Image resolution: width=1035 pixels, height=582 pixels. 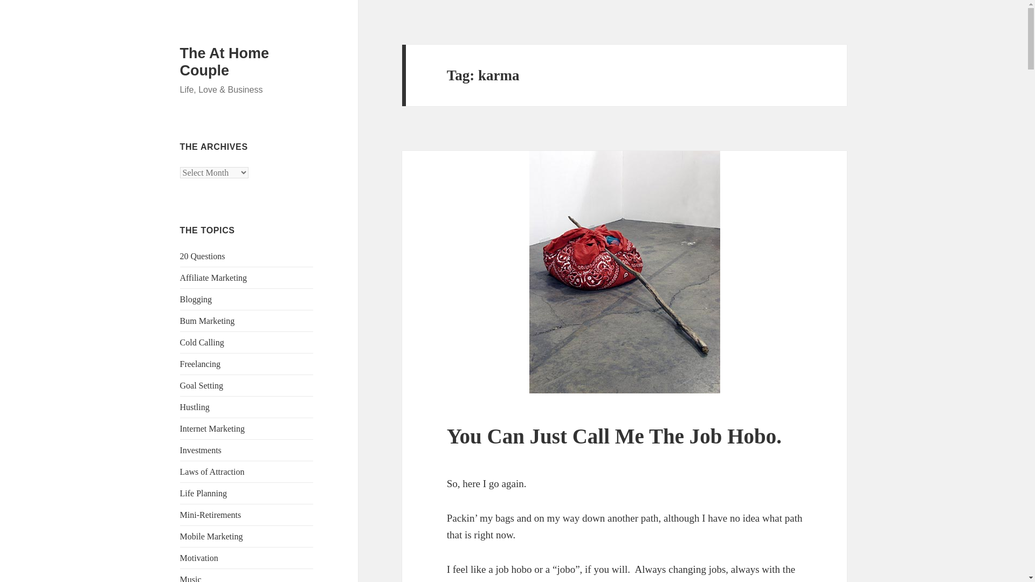 What do you see at coordinates (203, 255) in the screenshot?
I see `20 Questions` at bounding box center [203, 255].